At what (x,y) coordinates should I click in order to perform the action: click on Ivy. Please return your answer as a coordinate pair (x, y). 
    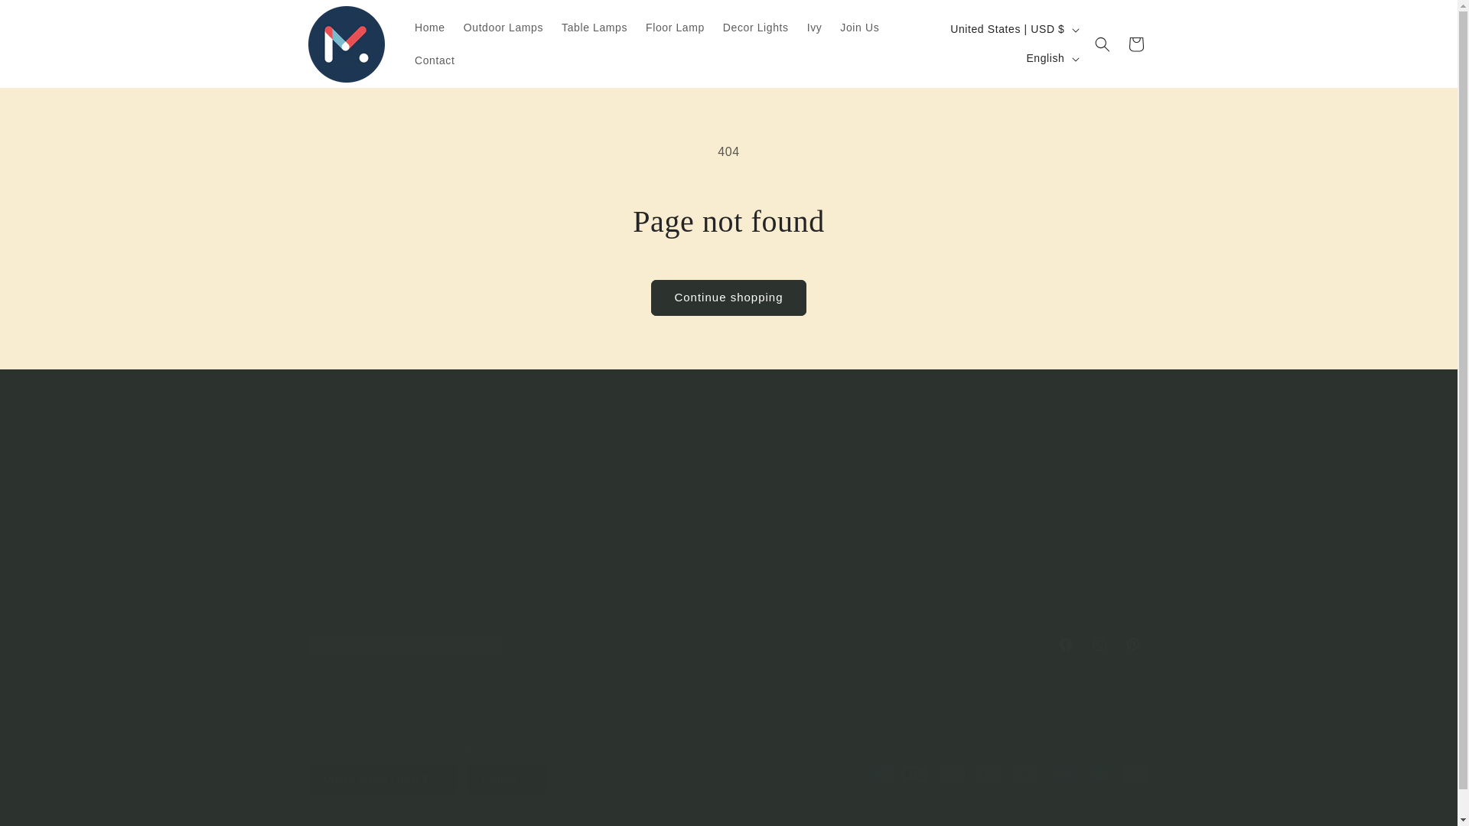
    Looking at the image, I should click on (814, 28).